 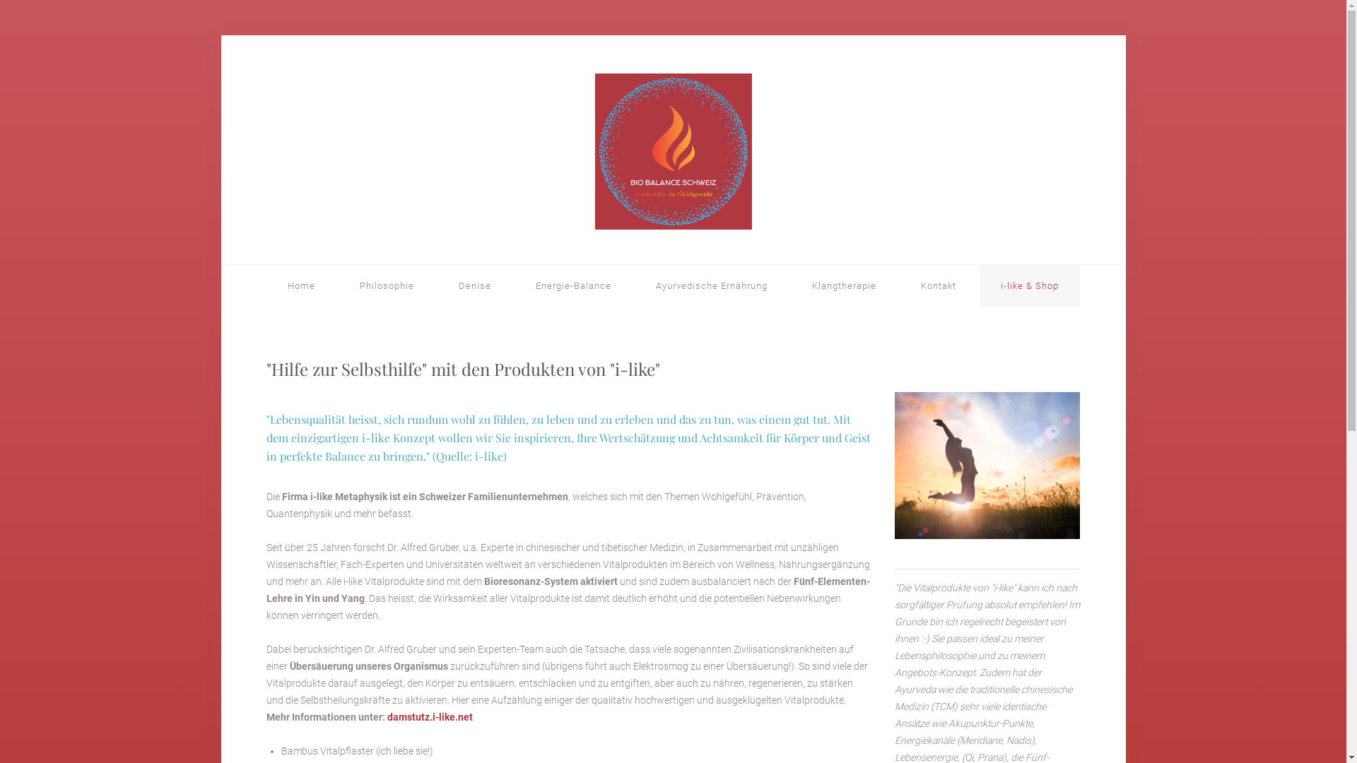 What do you see at coordinates (301, 286) in the screenshot?
I see `Home` at bounding box center [301, 286].